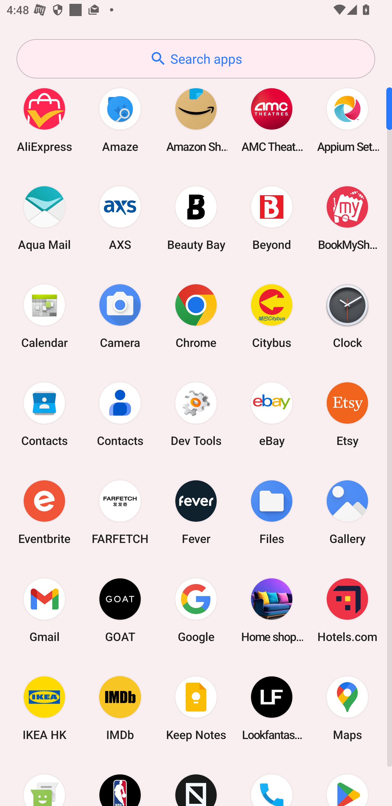 The image size is (392, 806). I want to click on FARFETCH, so click(120, 512).